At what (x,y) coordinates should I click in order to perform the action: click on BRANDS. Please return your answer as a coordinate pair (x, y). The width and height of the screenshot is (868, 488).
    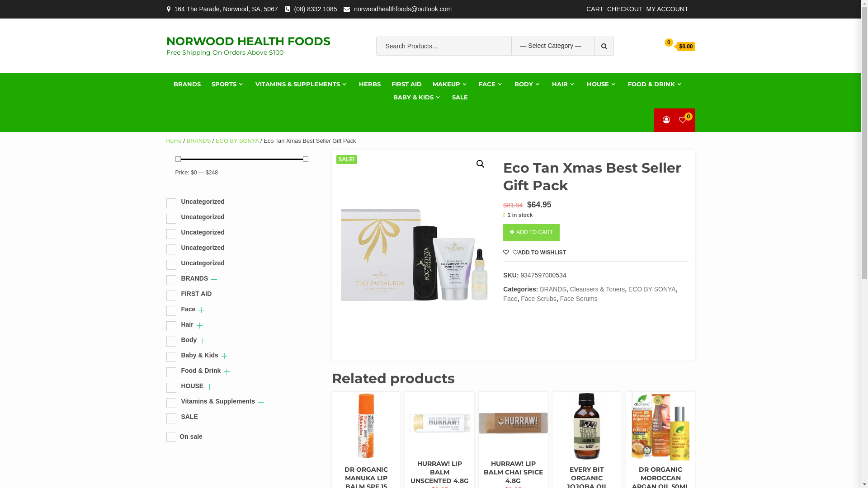
    Looking at the image, I should click on (553, 289).